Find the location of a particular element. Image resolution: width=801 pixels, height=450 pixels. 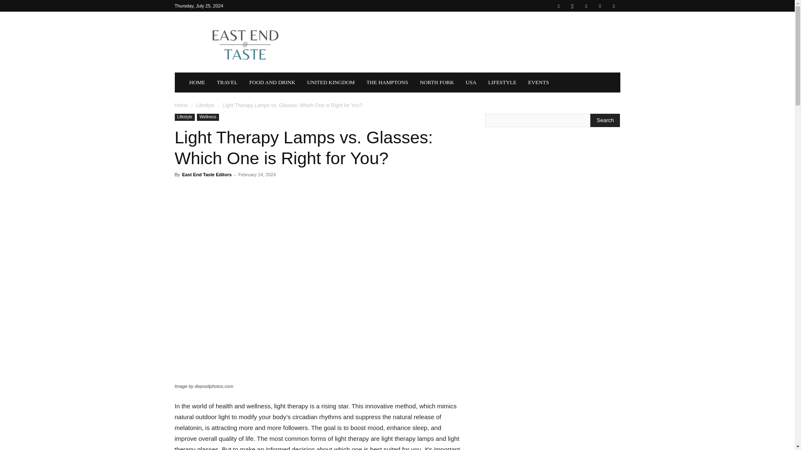

Pinterest is located at coordinates (586, 6).